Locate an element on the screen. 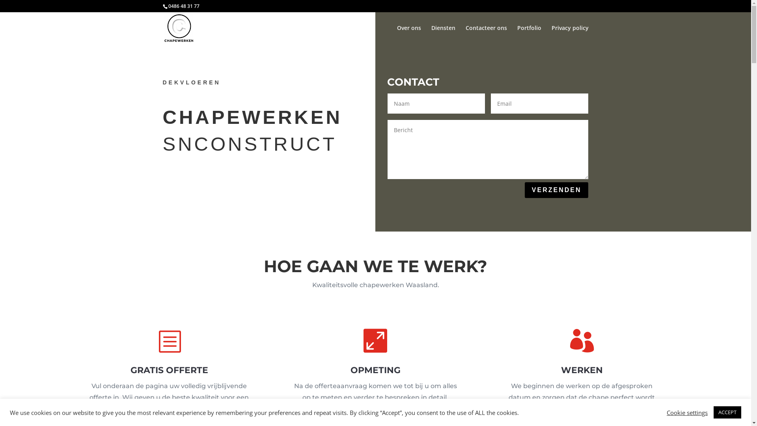 This screenshot has height=426, width=757. Portfolio is located at coordinates (529, 35).